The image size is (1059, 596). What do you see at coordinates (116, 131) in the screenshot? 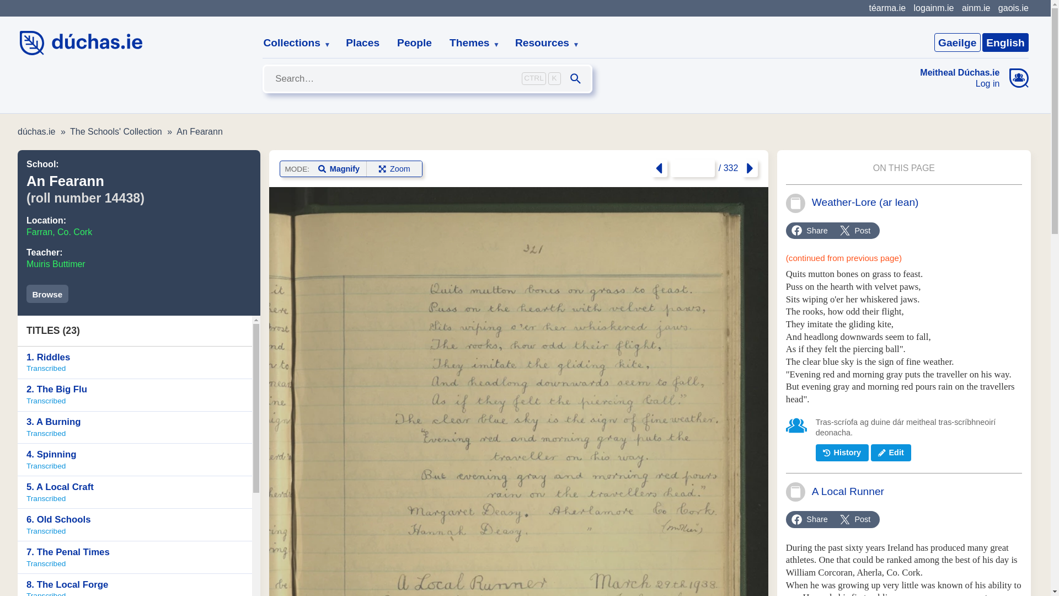
I see `Browse` at bounding box center [116, 131].